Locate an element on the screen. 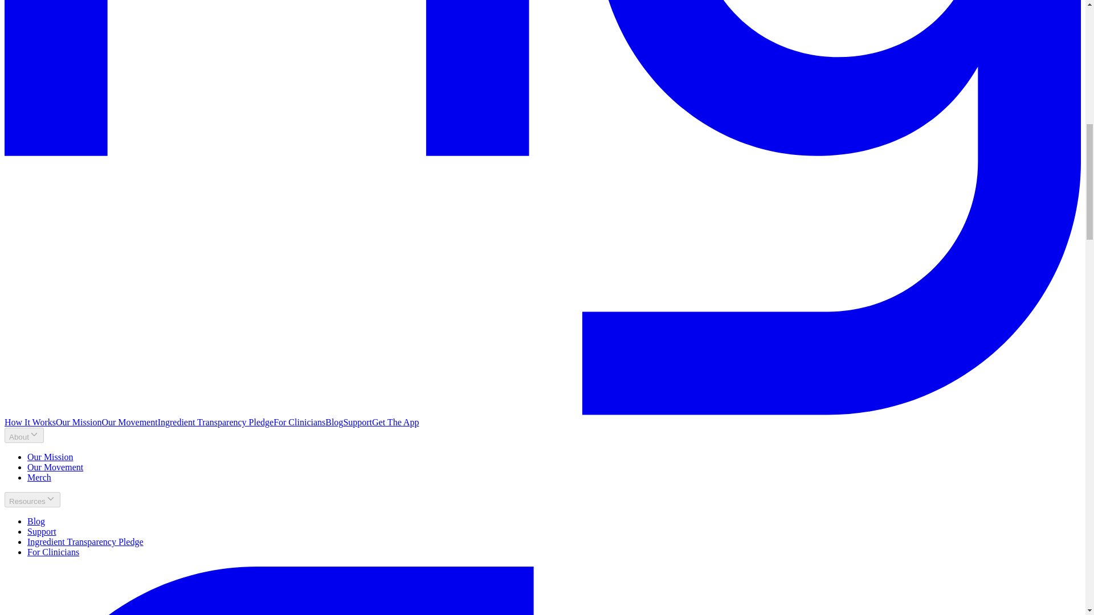 The image size is (1094, 615). How It Works is located at coordinates (30, 422).